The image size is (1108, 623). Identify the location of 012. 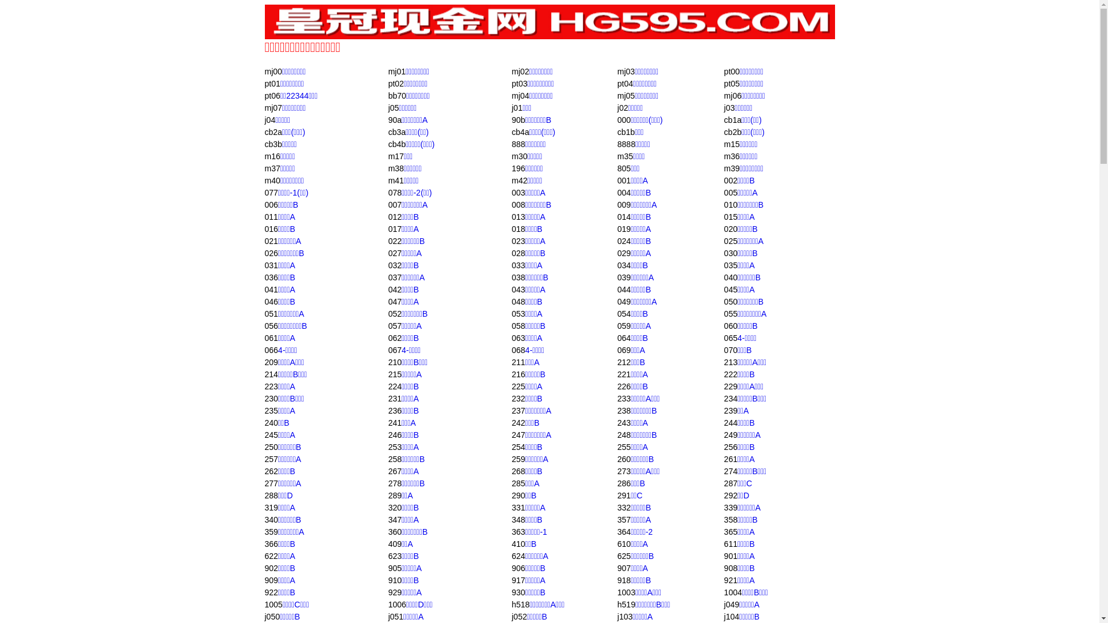
(395, 217).